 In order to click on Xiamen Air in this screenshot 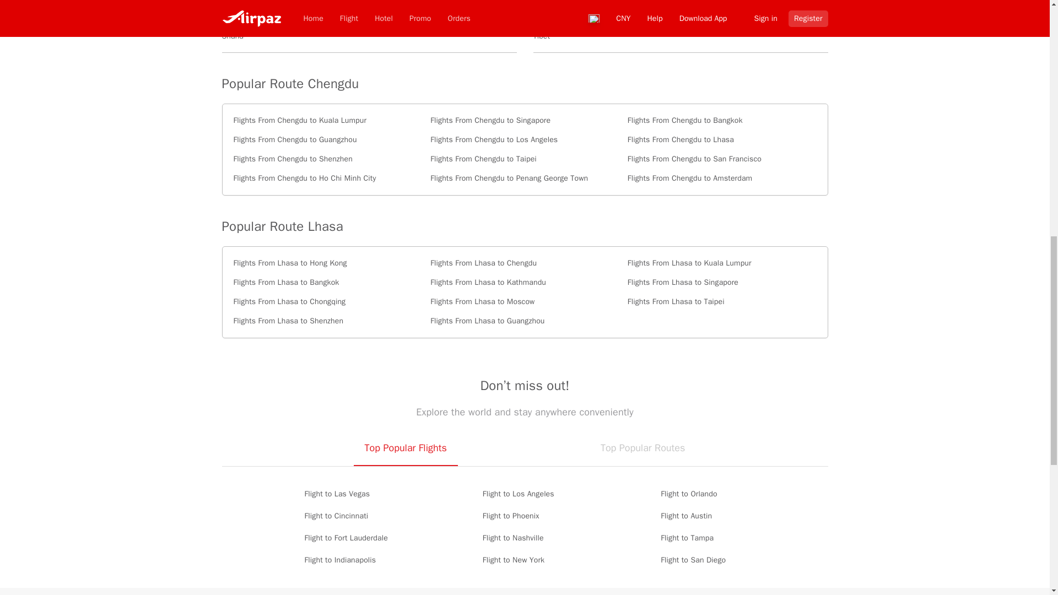, I will do `click(368, 7)`.